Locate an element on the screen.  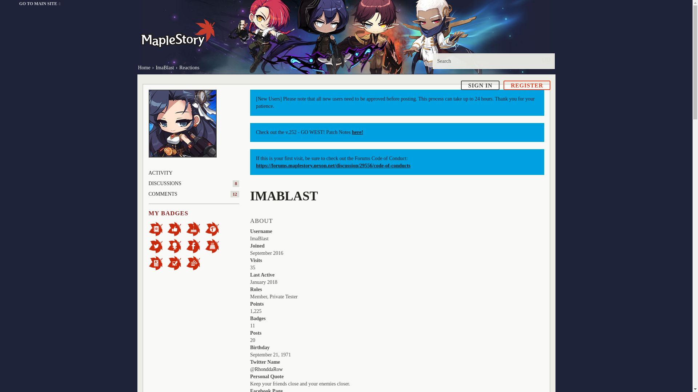
Something to Show is located at coordinates (196, 263).